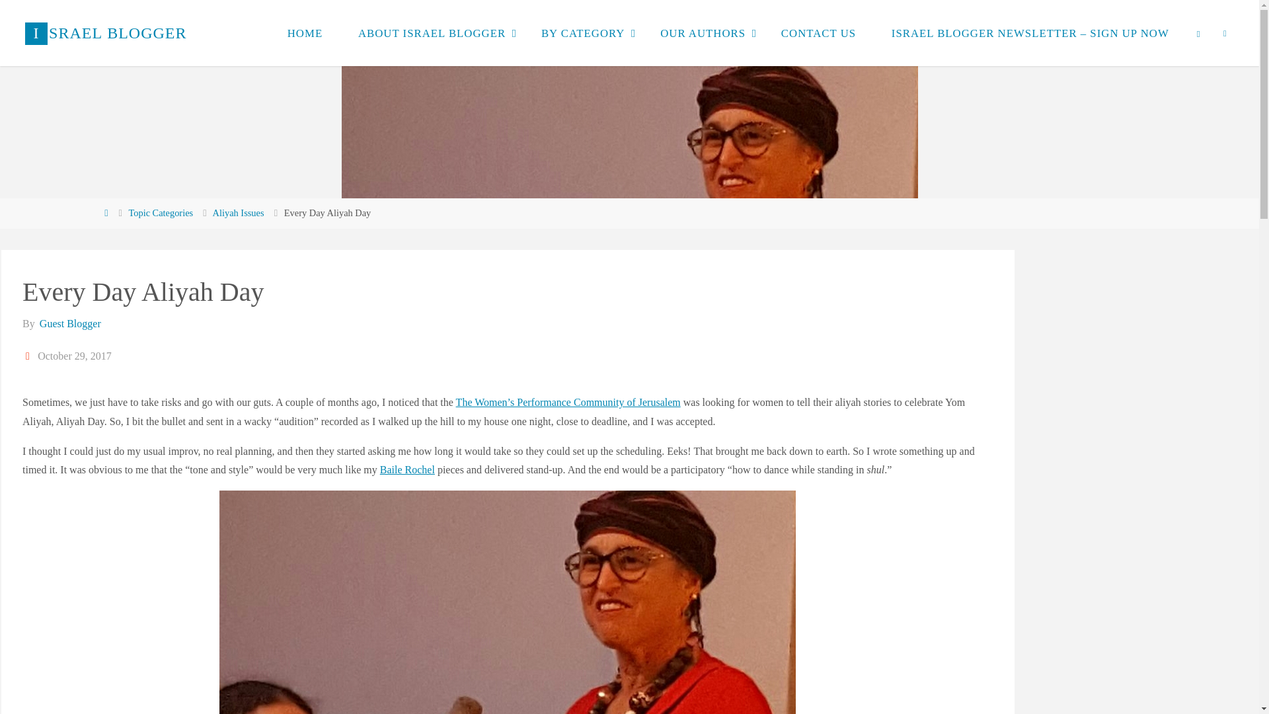 The image size is (1269, 714). What do you see at coordinates (106, 33) in the screenshot?
I see `The collective voice that is Israel` at bounding box center [106, 33].